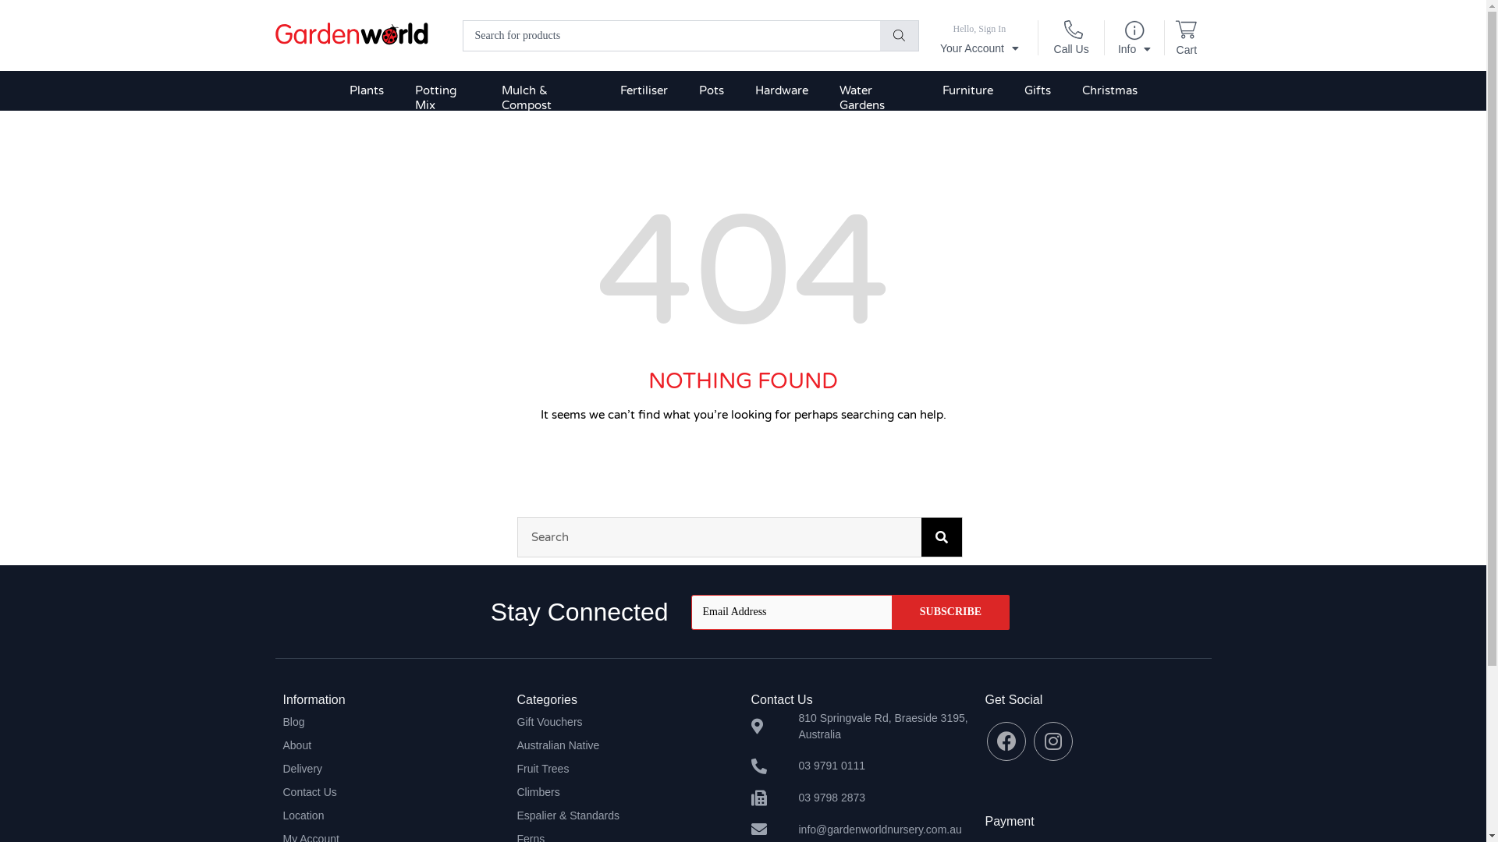 The width and height of the screenshot is (1498, 842). What do you see at coordinates (545, 98) in the screenshot?
I see `Mulch & Compost` at bounding box center [545, 98].